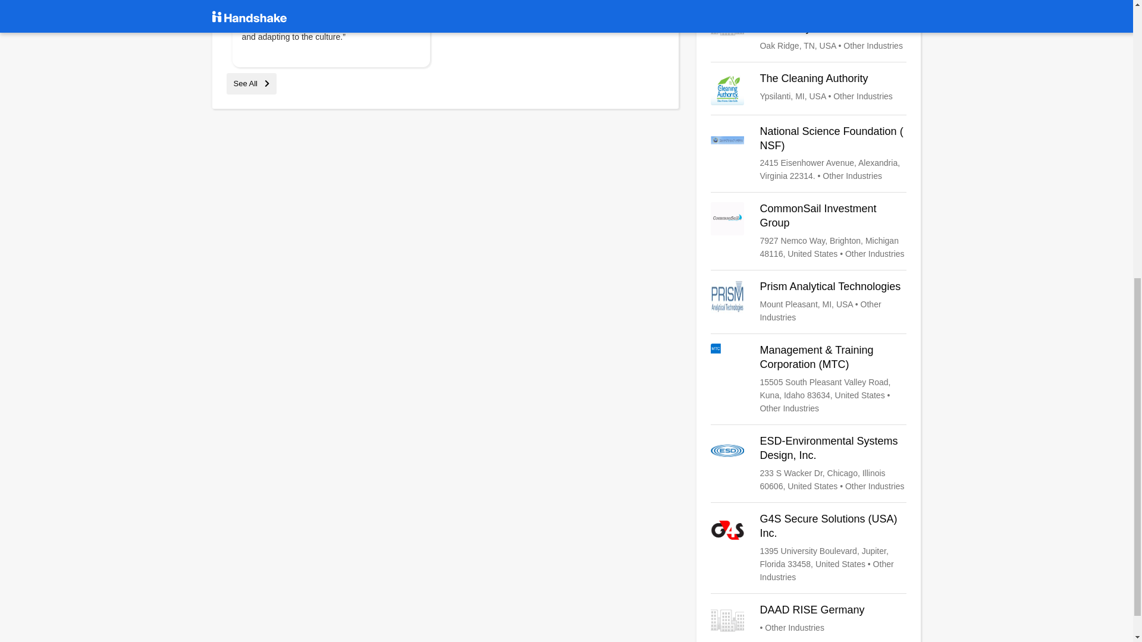  I want to click on ESD-Environmental Systems Design, Inc., so click(808, 464).